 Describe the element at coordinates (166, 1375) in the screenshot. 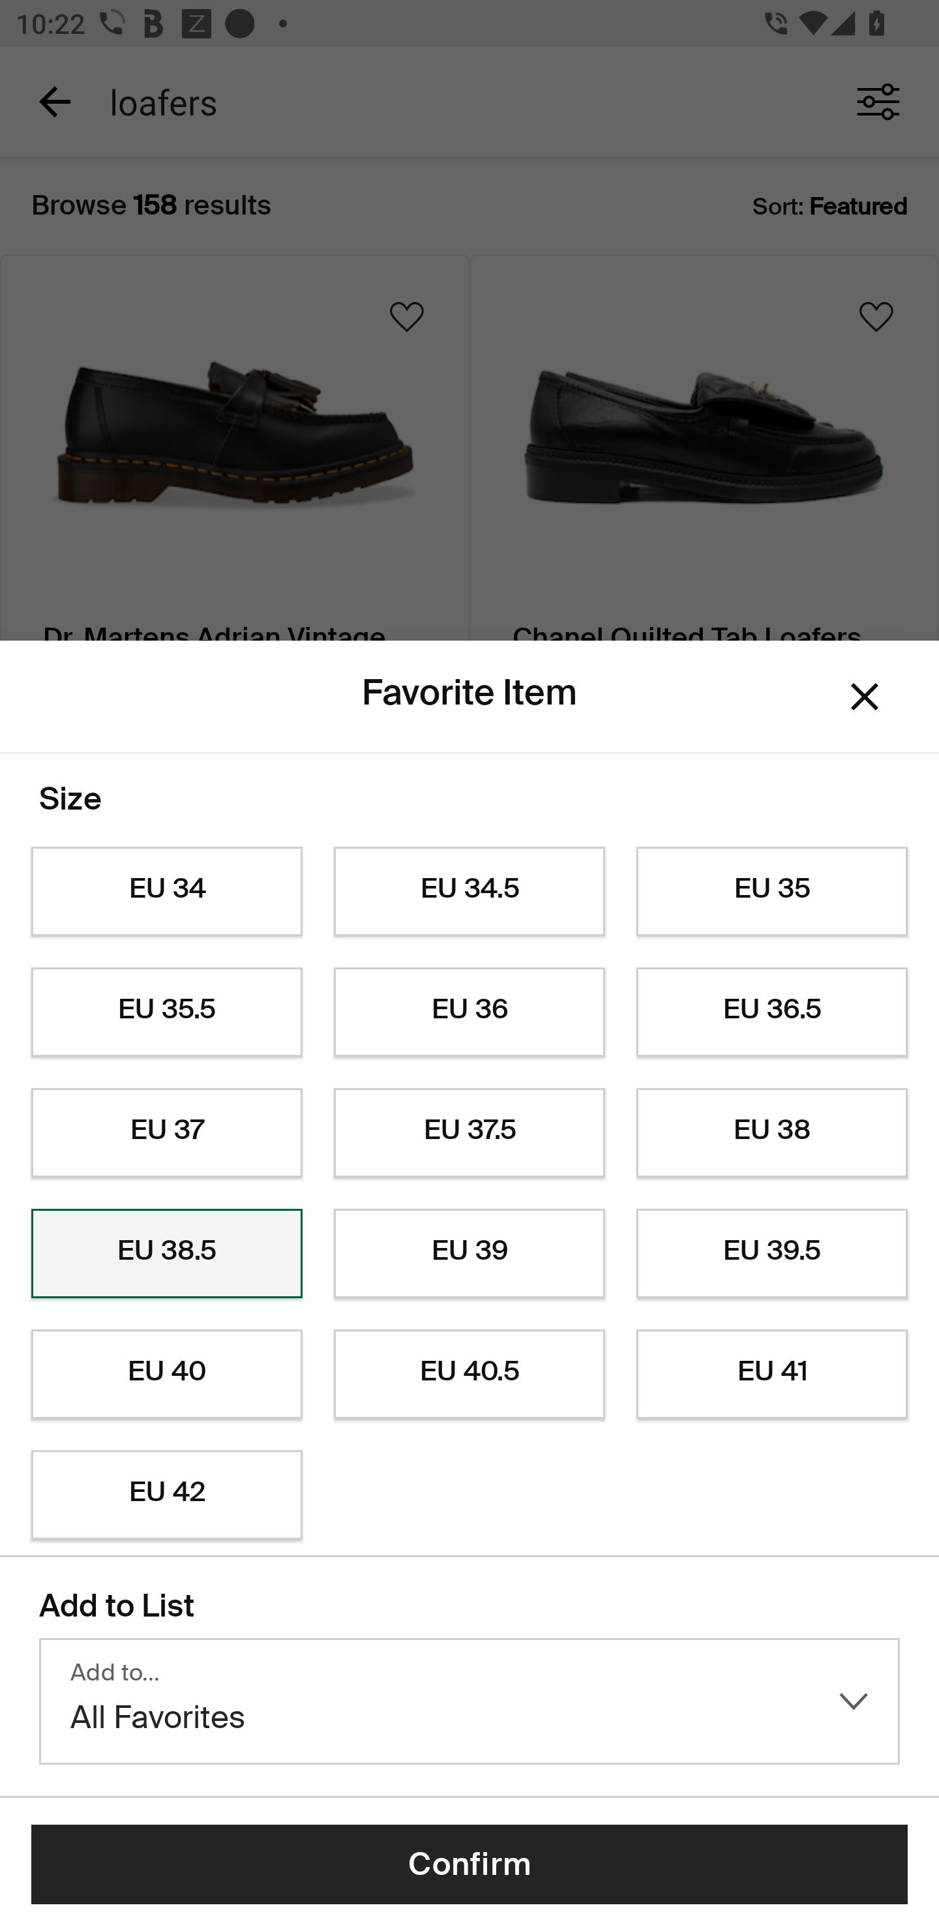

I see `EU 40` at that location.